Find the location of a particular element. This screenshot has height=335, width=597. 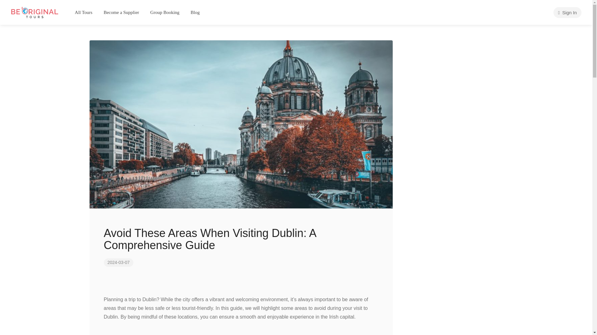

Group Booking is located at coordinates (165, 12).